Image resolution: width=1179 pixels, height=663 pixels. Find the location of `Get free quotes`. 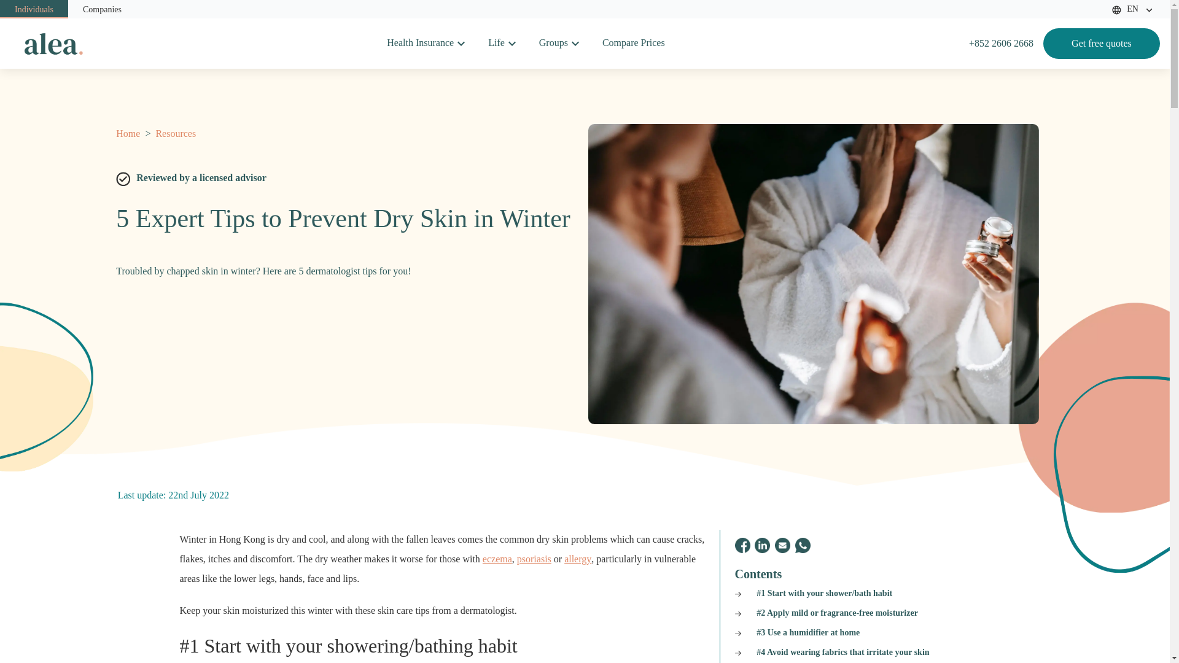

Get free quotes is located at coordinates (1102, 44).